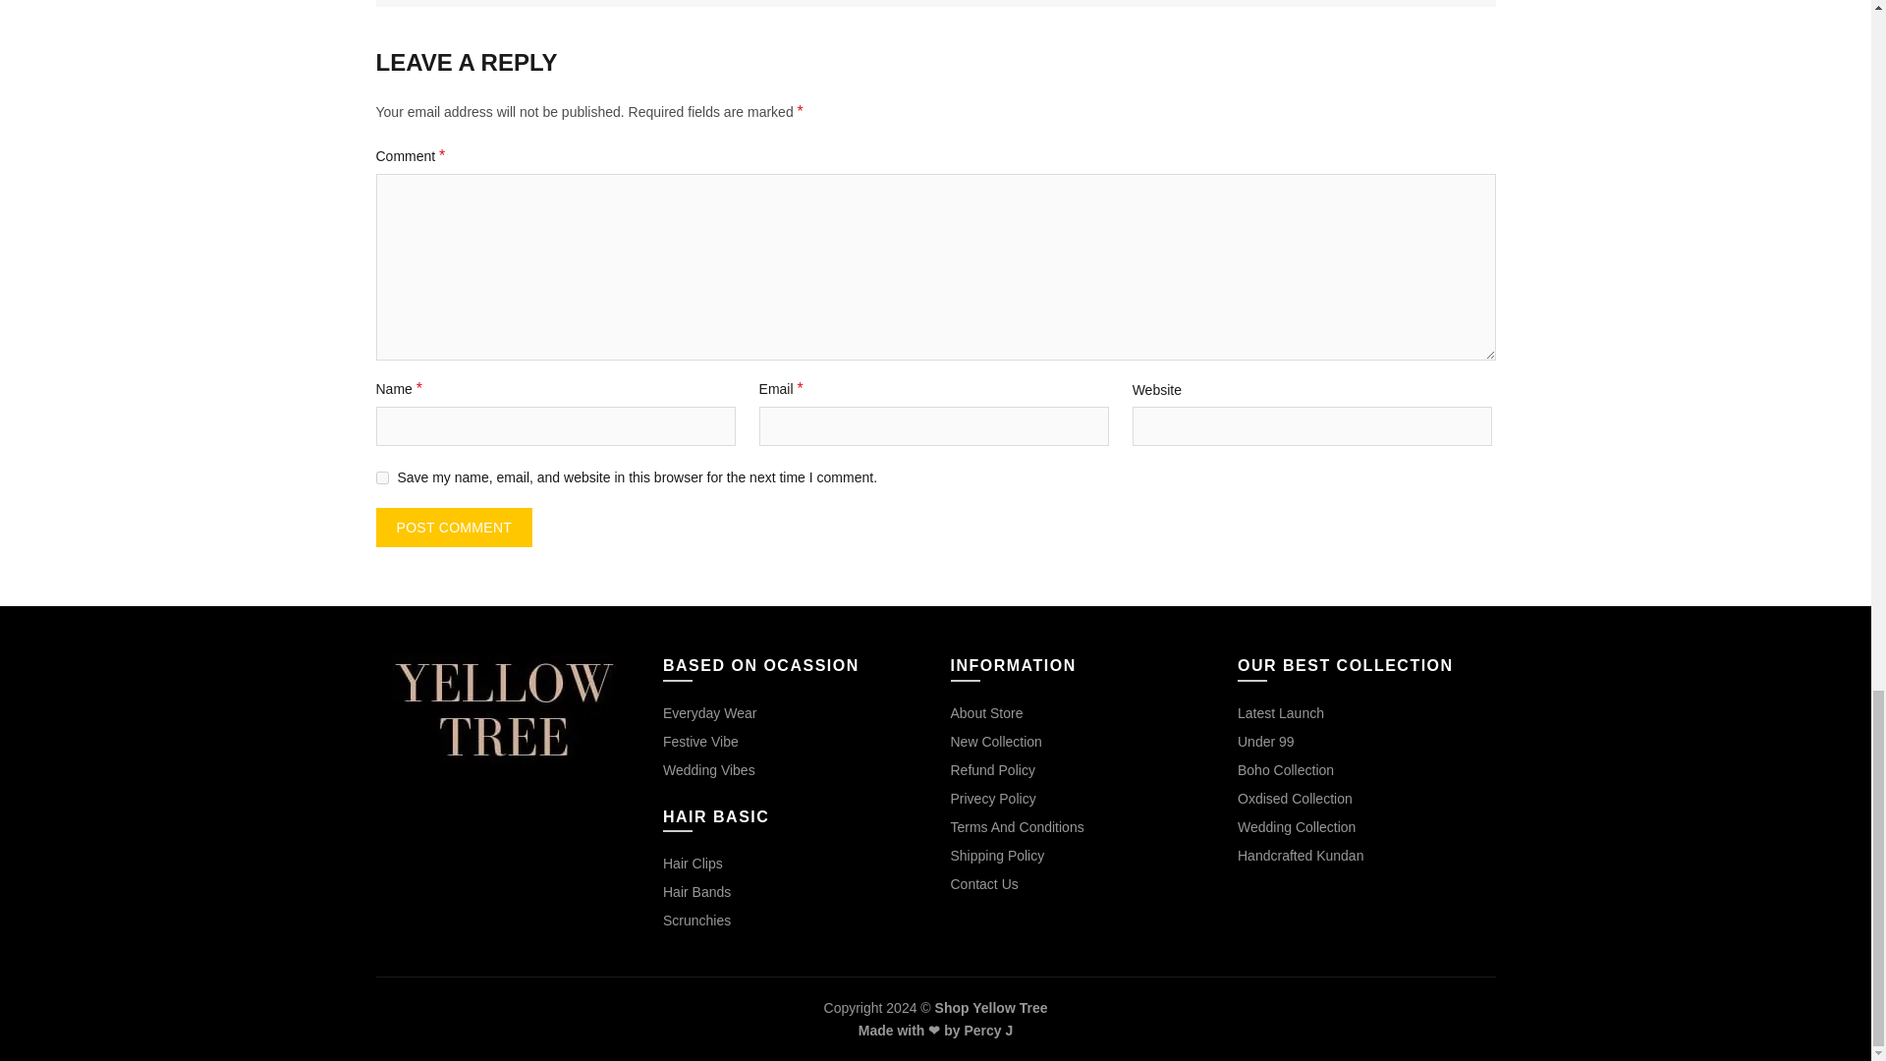  I want to click on Post Comment, so click(454, 528).